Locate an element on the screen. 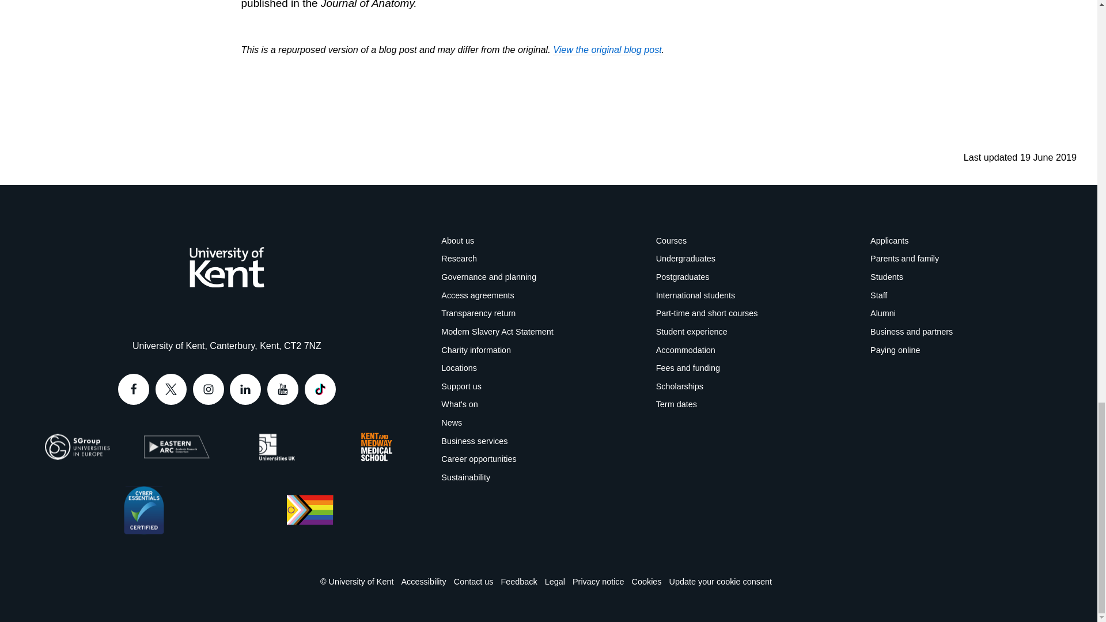 The width and height of the screenshot is (1106, 622). Subscribe to us on TikTok is located at coordinates (320, 389).